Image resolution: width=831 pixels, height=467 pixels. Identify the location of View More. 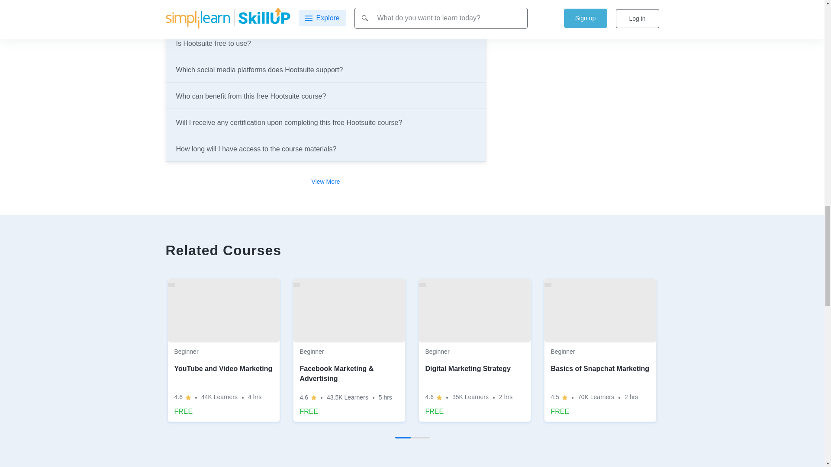
(325, 181).